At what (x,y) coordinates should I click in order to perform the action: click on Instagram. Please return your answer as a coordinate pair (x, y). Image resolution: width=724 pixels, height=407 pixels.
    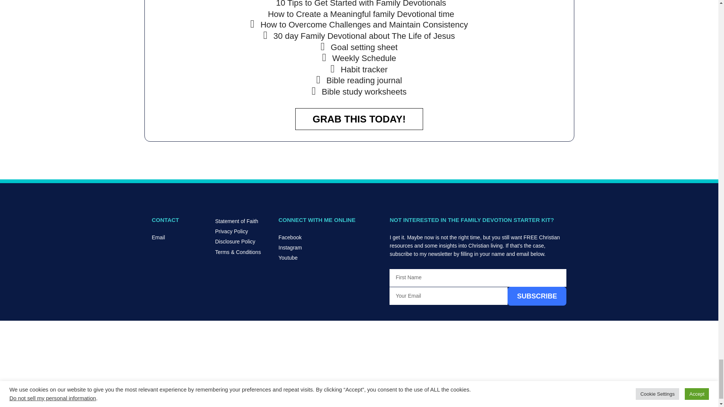
    Looking at the image, I should click on (330, 247).